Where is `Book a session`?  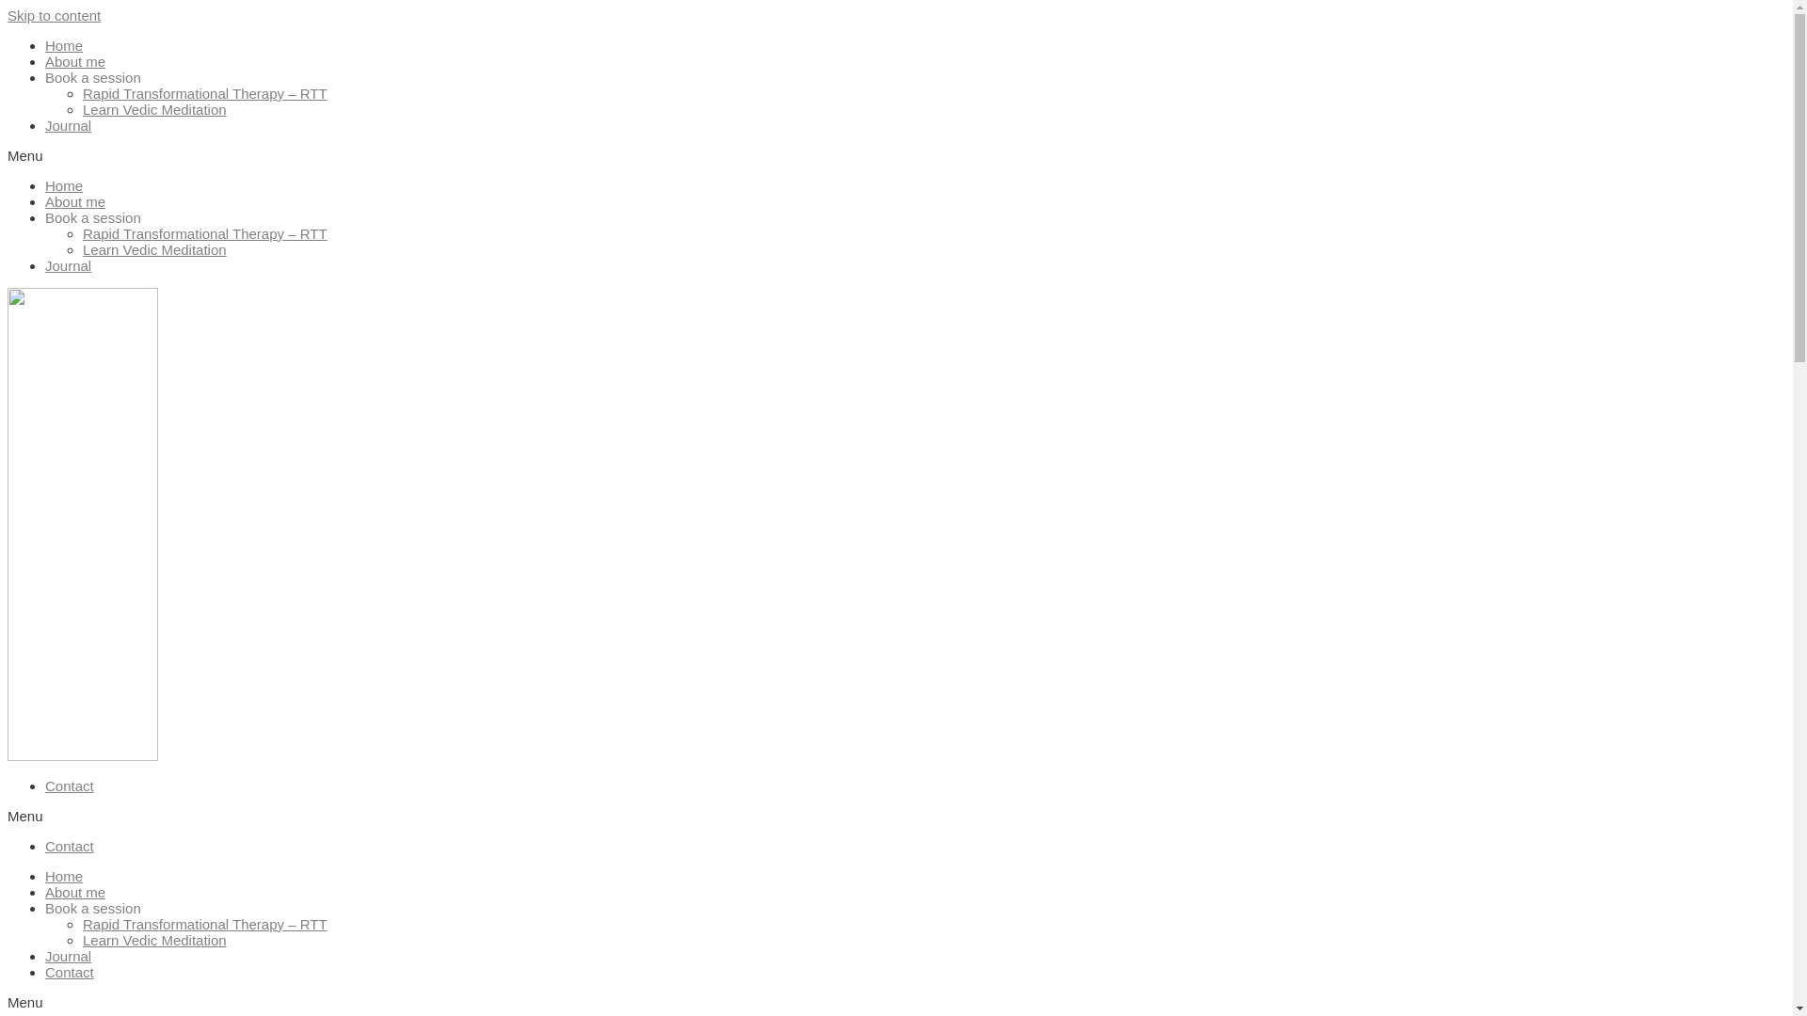 Book a session is located at coordinates (93, 909).